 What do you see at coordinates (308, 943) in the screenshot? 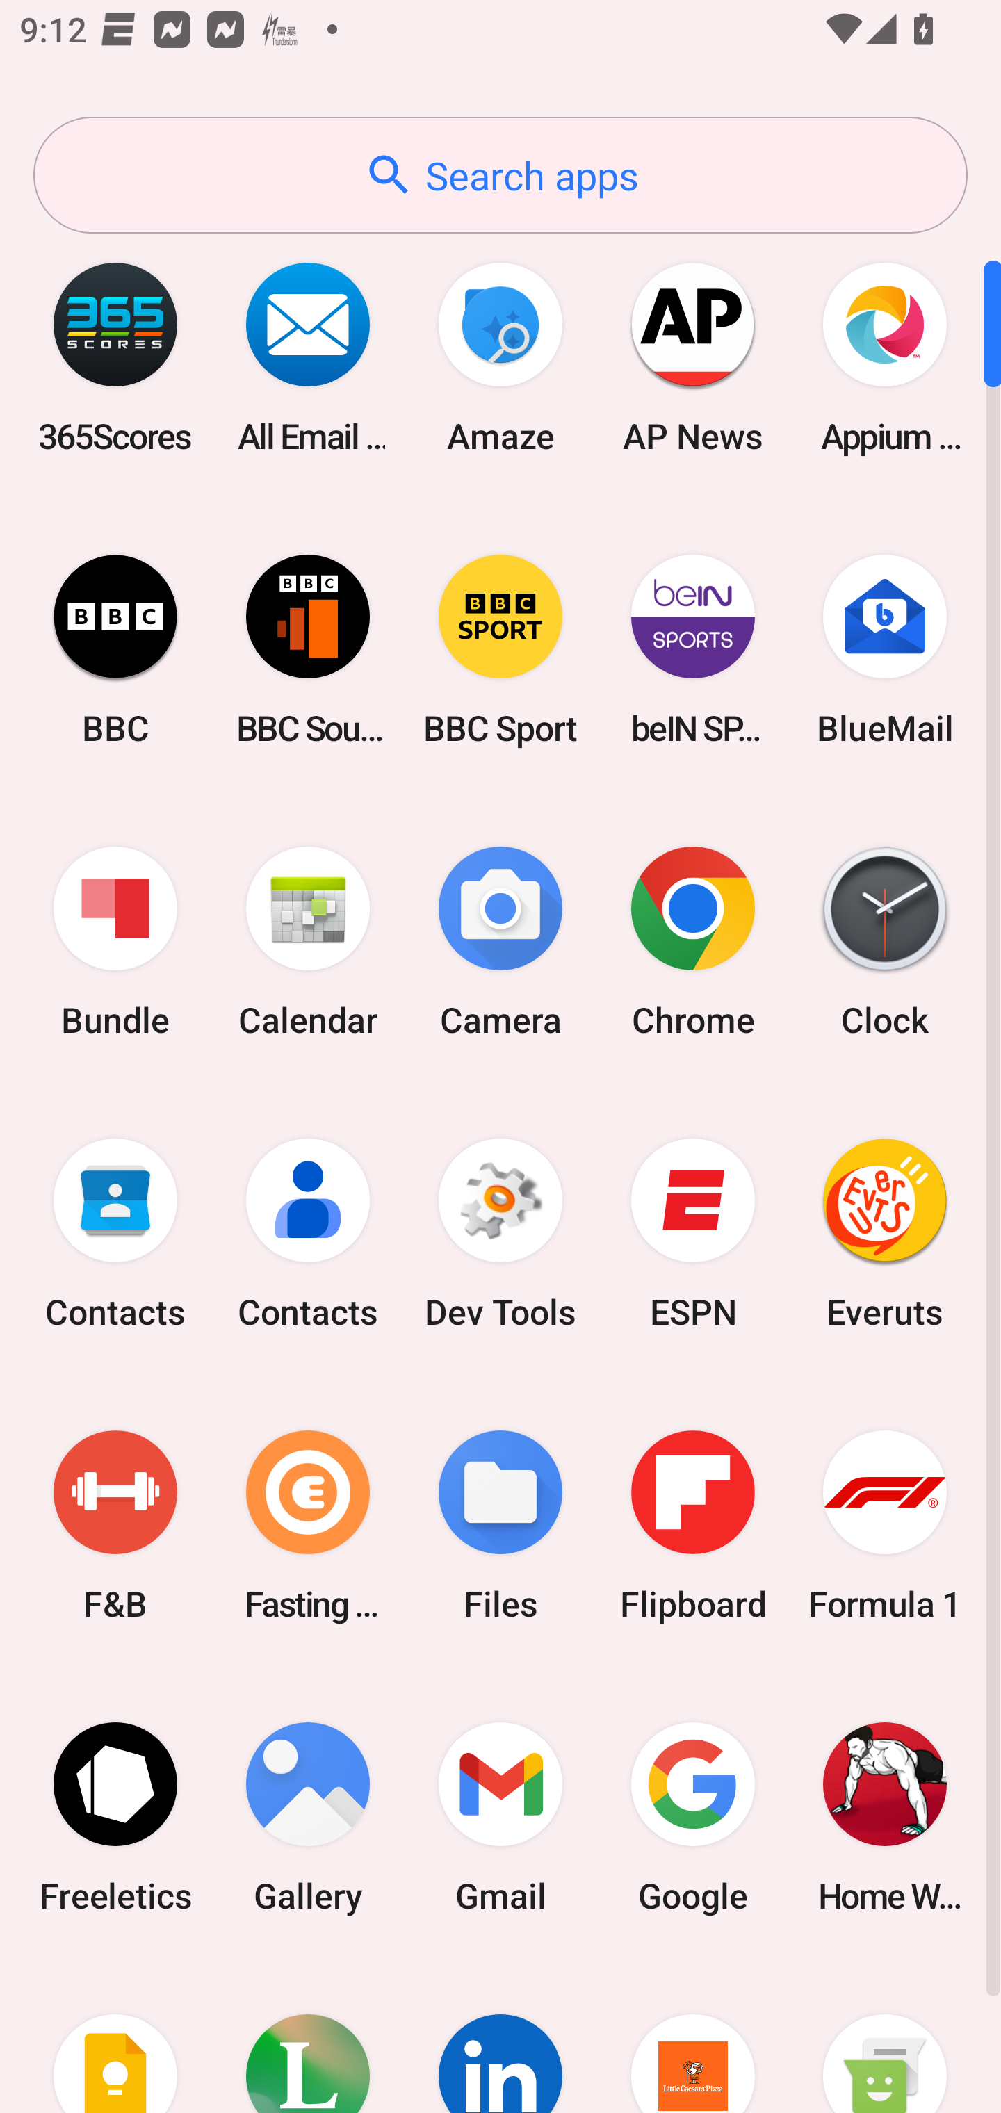
I see `Calendar` at bounding box center [308, 943].